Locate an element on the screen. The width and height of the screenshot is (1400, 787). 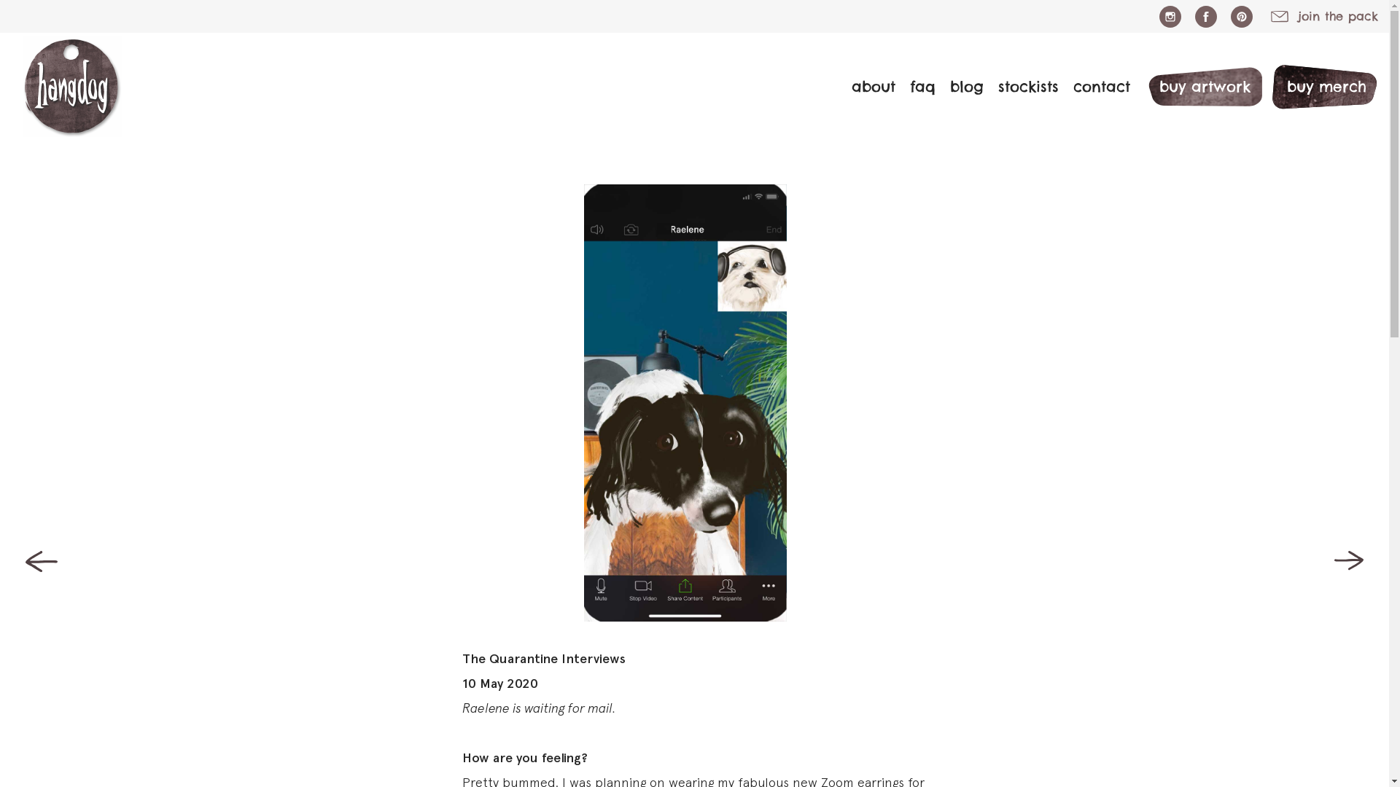
stockists is located at coordinates (1021, 87).